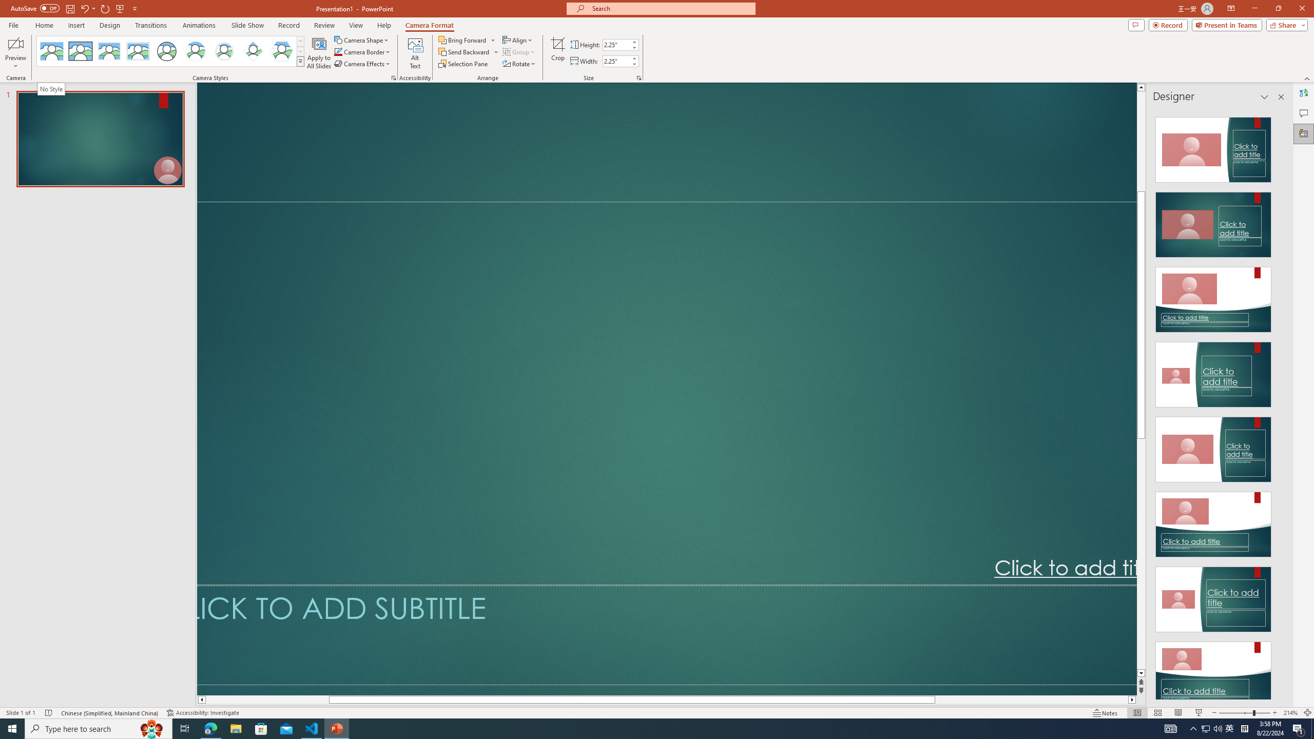 The height and width of the screenshot is (739, 1314). Describe the element at coordinates (463, 40) in the screenshot. I see `Bring Forward` at that location.